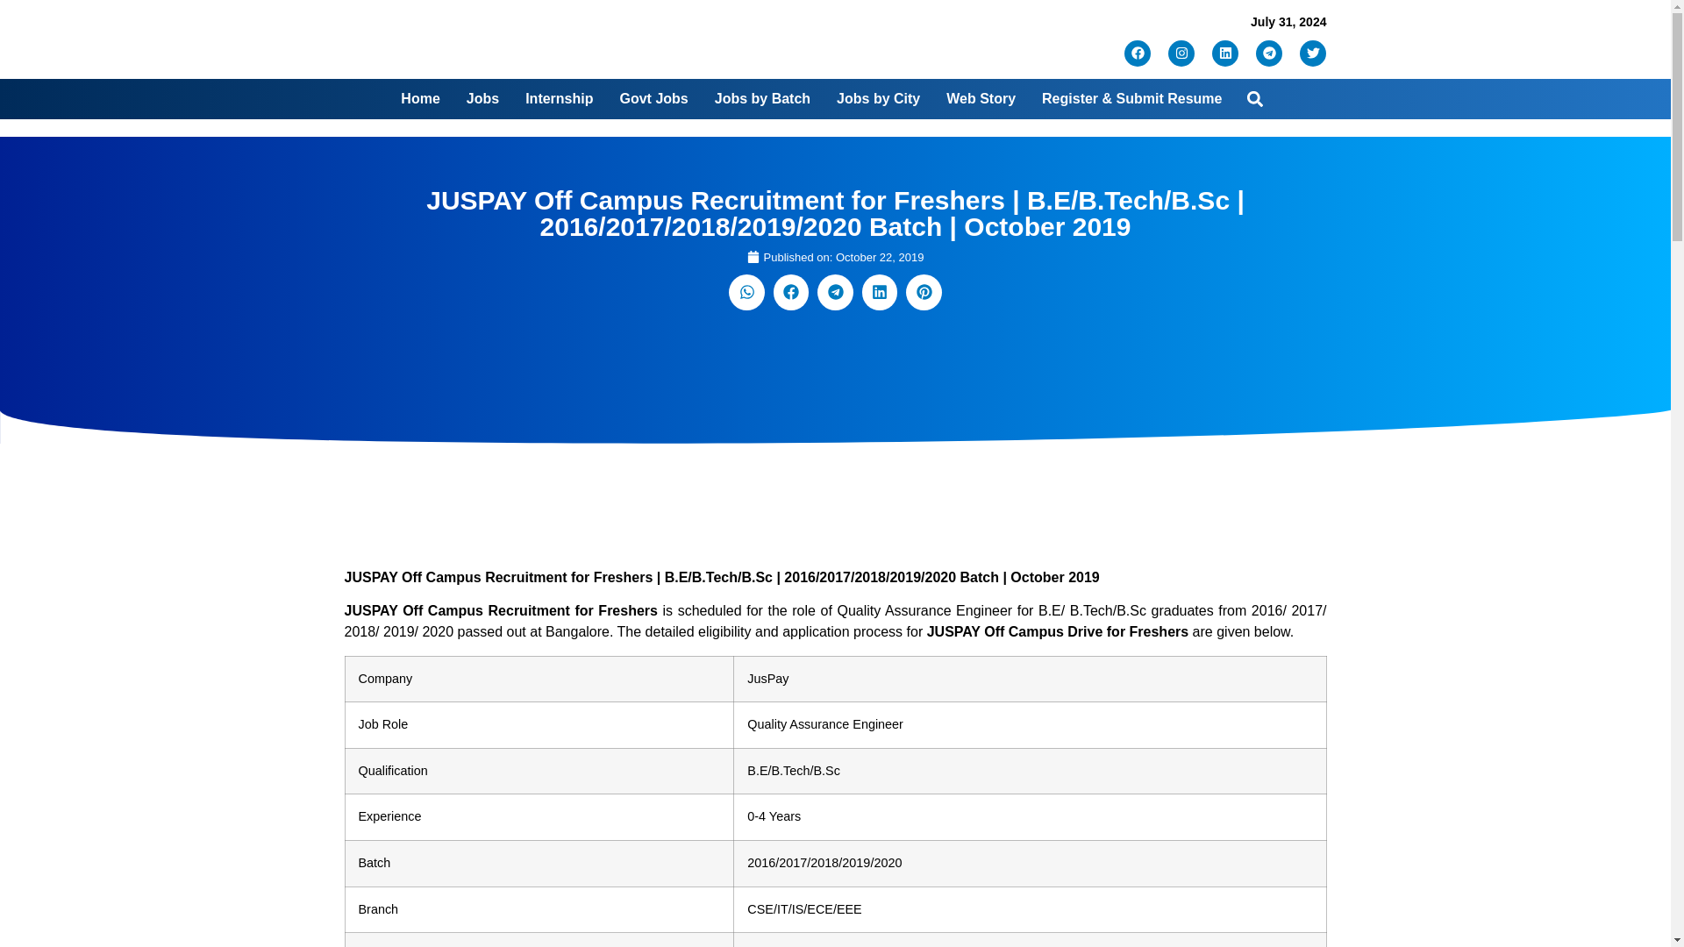  I want to click on Jobs by City, so click(878, 98).